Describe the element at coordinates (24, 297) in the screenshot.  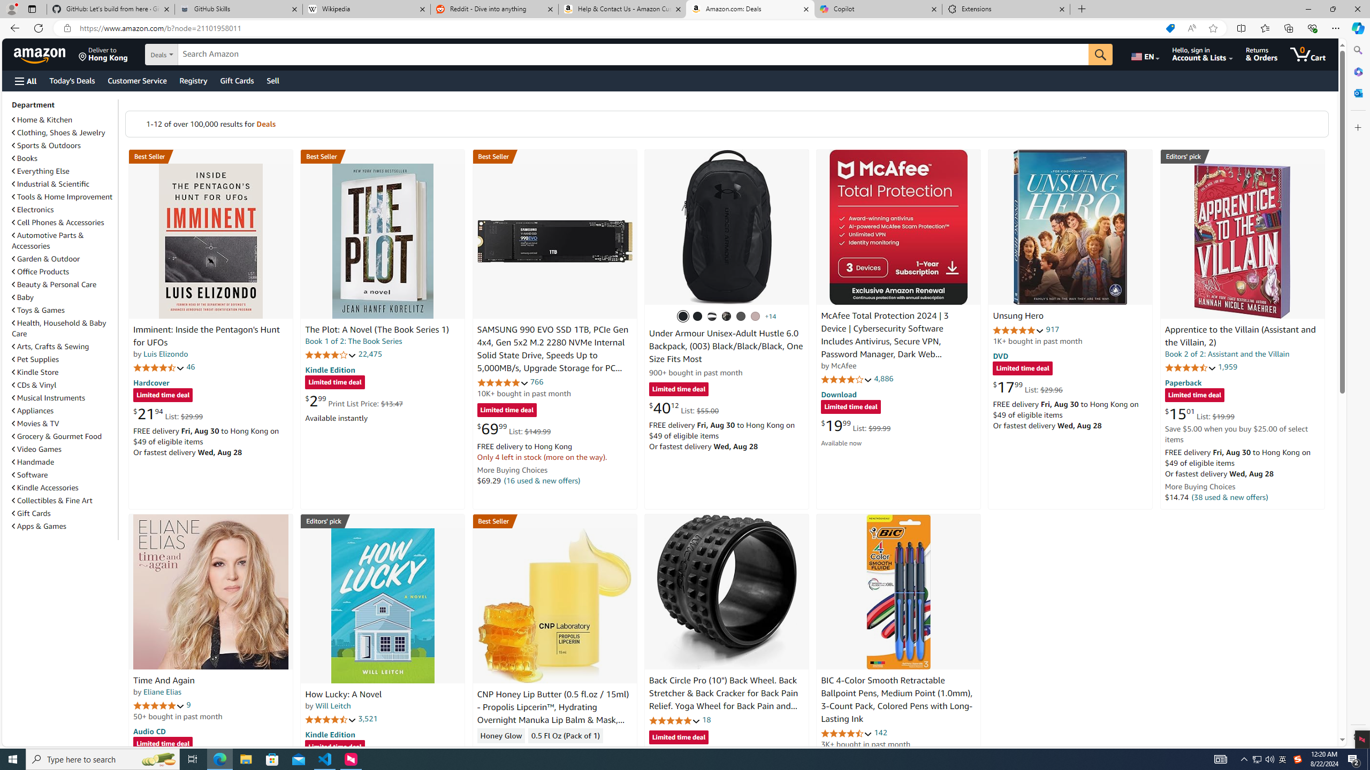
I see `Baby` at that location.